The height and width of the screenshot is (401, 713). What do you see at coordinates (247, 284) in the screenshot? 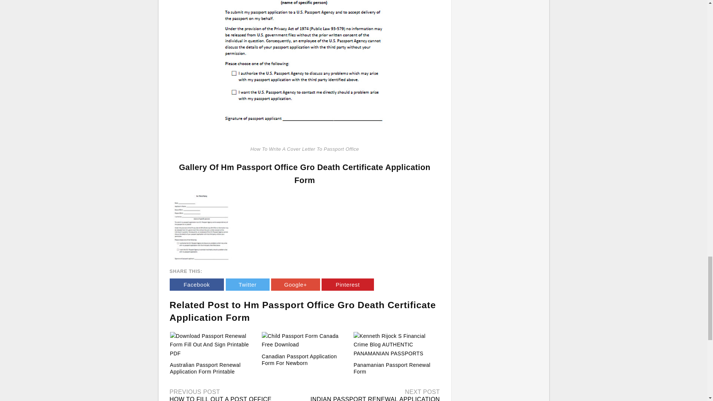
I see `Twitter` at bounding box center [247, 284].